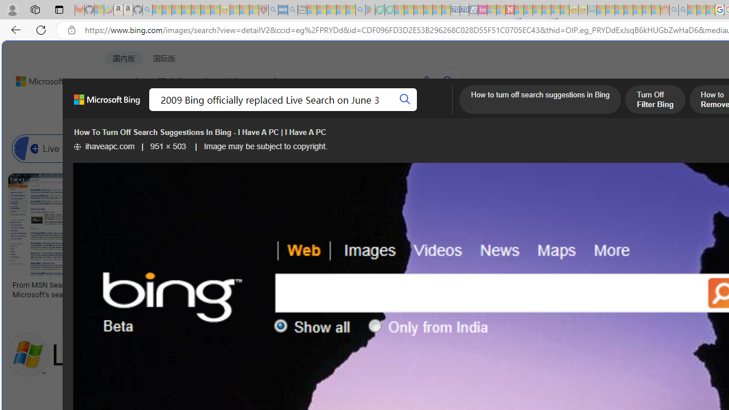 Image resolution: width=729 pixels, height=410 pixels. I want to click on Bing Ai Search Engine Powered, so click(473, 148).